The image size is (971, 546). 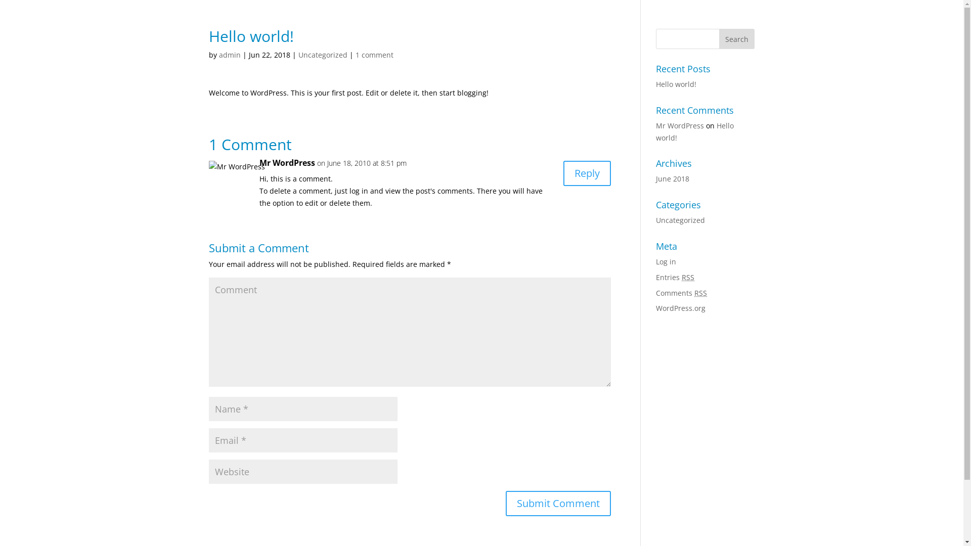 What do you see at coordinates (737, 39) in the screenshot?
I see `Search` at bounding box center [737, 39].